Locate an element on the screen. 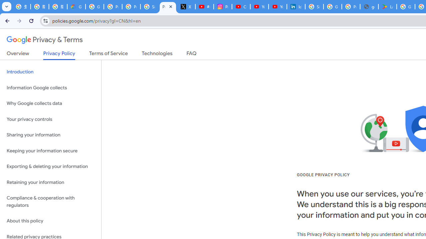 The height and width of the screenshot is (239, 426). #nbabasketballhighlights - YouTube is located at coordinates (204, 7).